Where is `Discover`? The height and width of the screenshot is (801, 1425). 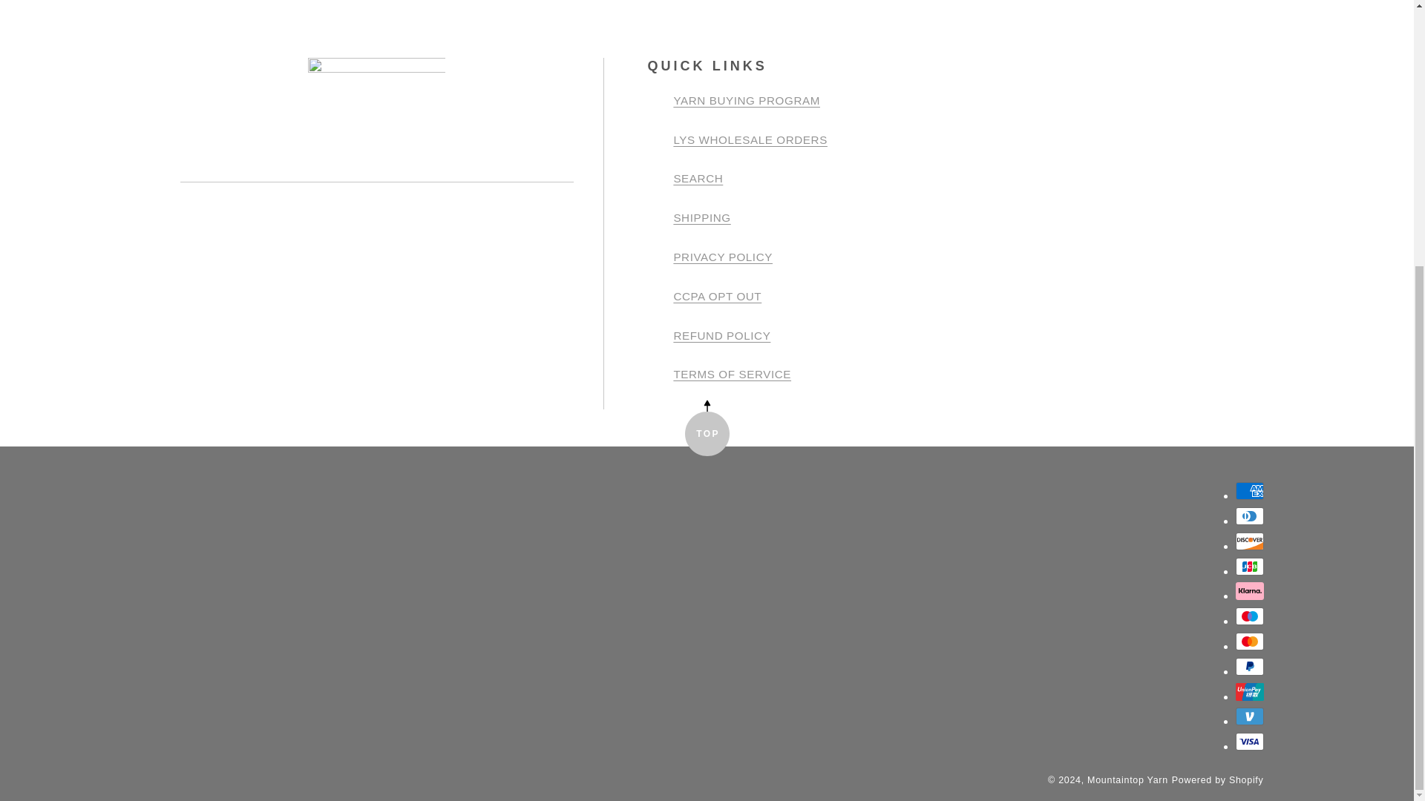 Discover is located at coordinates (1248, 541).